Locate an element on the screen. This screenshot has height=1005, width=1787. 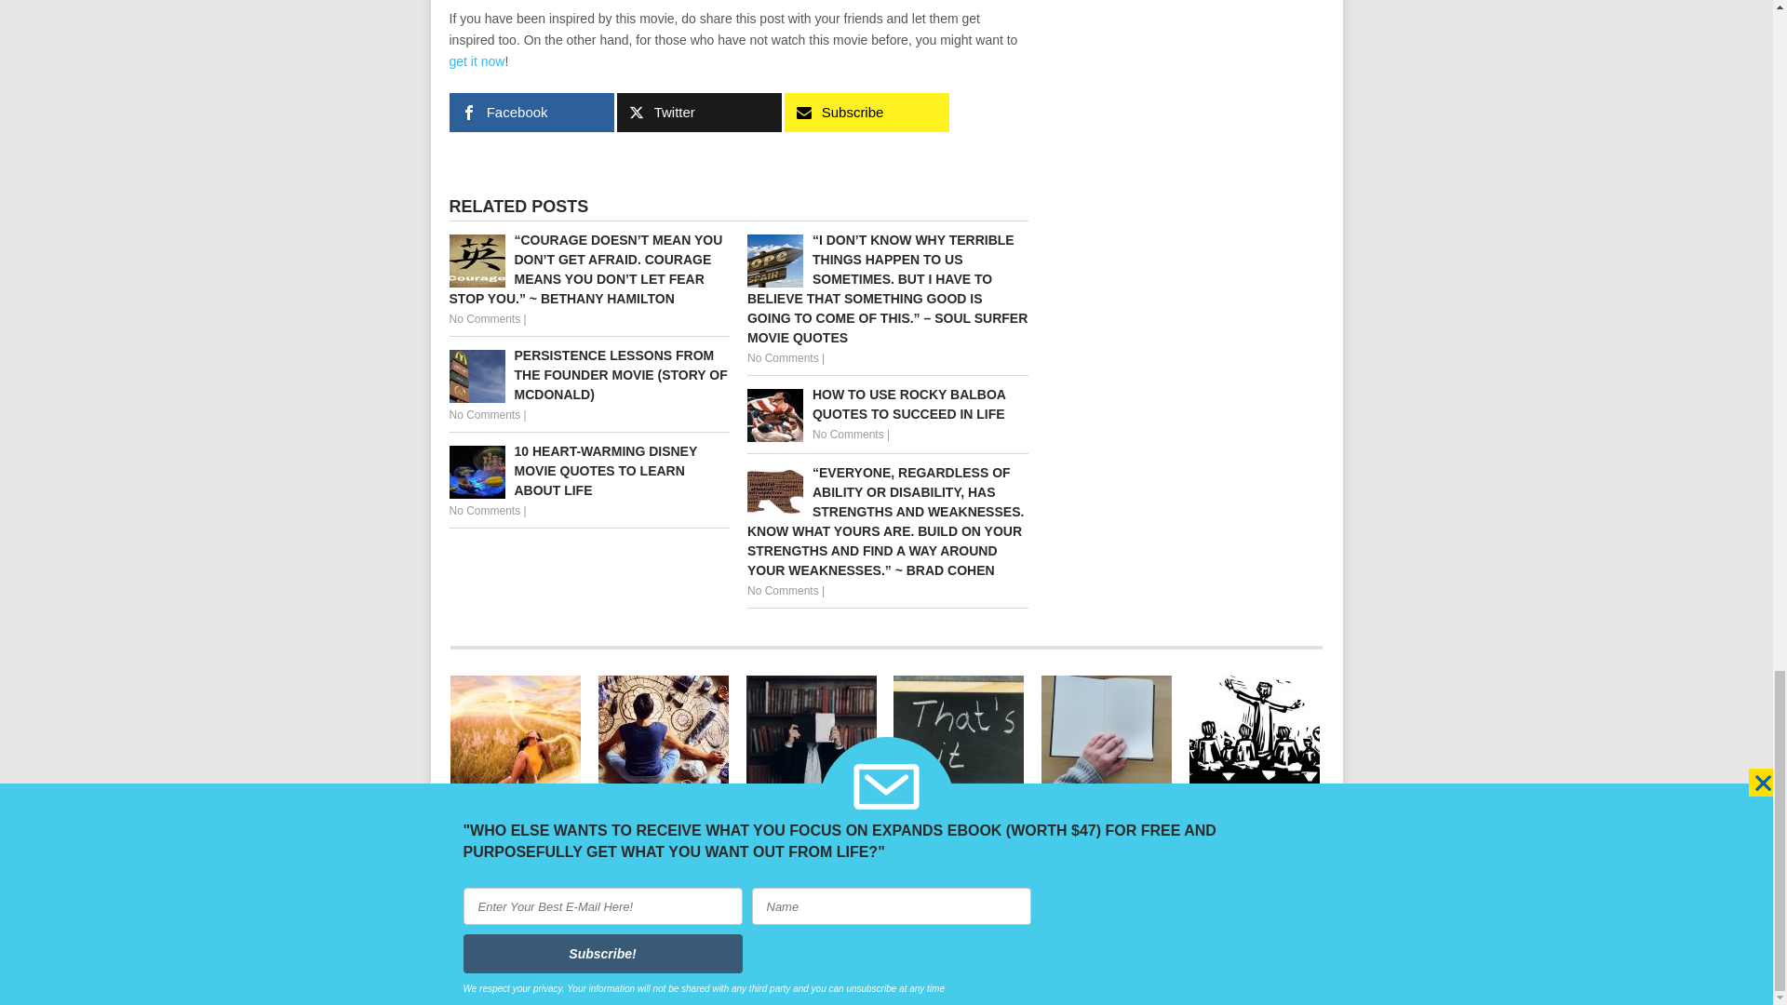
How To Use Rocky Balboa Quotes To Succeed In Life is located at coordinates (888, 404).